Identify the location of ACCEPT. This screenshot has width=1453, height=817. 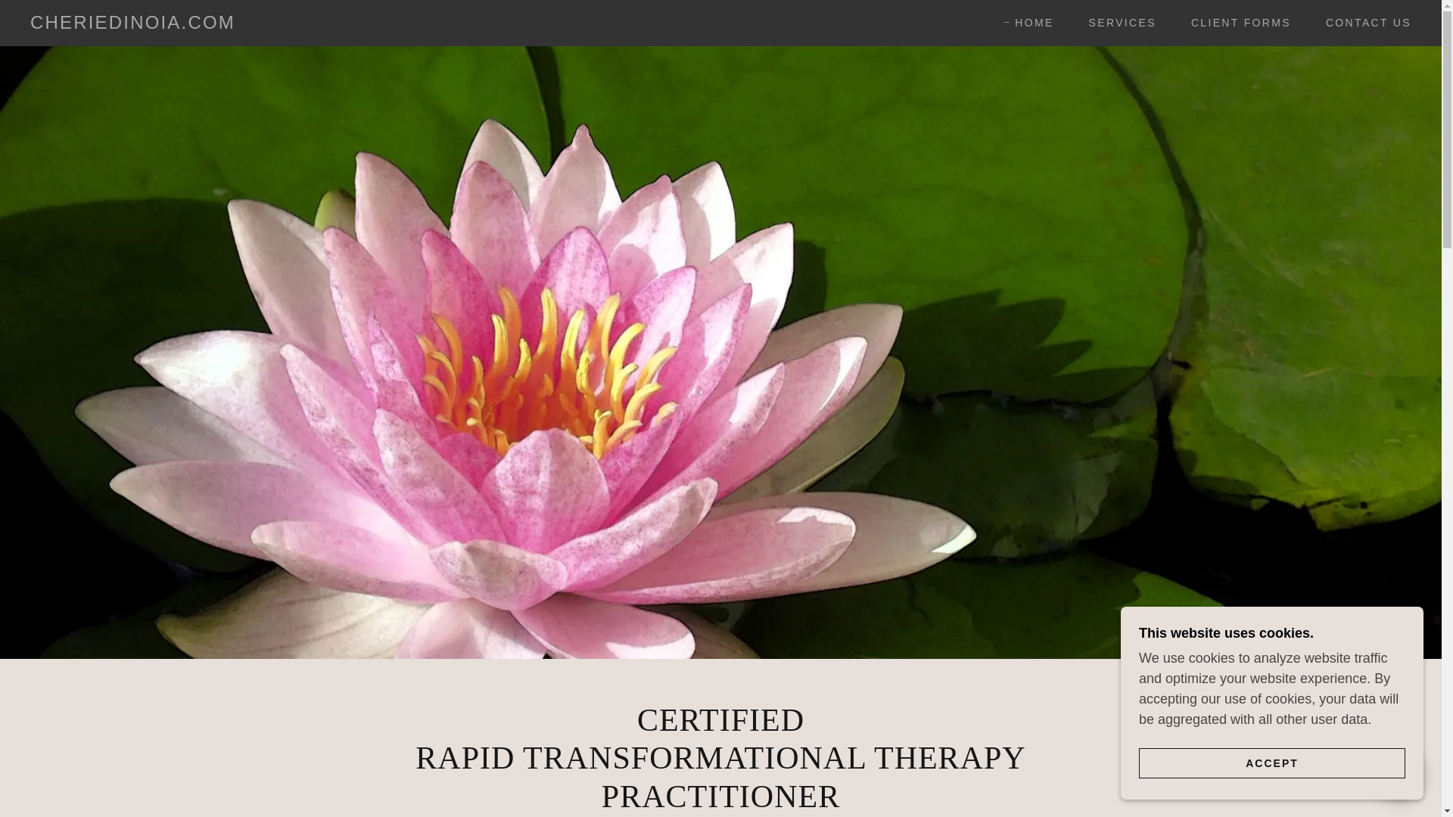
(1271, 763).